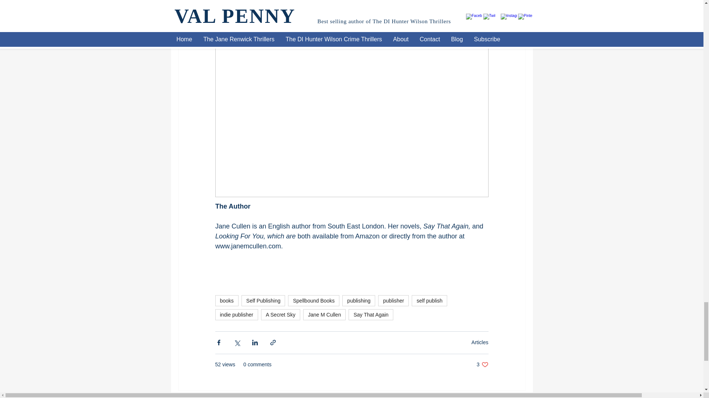  I want to click on publishing, so click(359, 301).